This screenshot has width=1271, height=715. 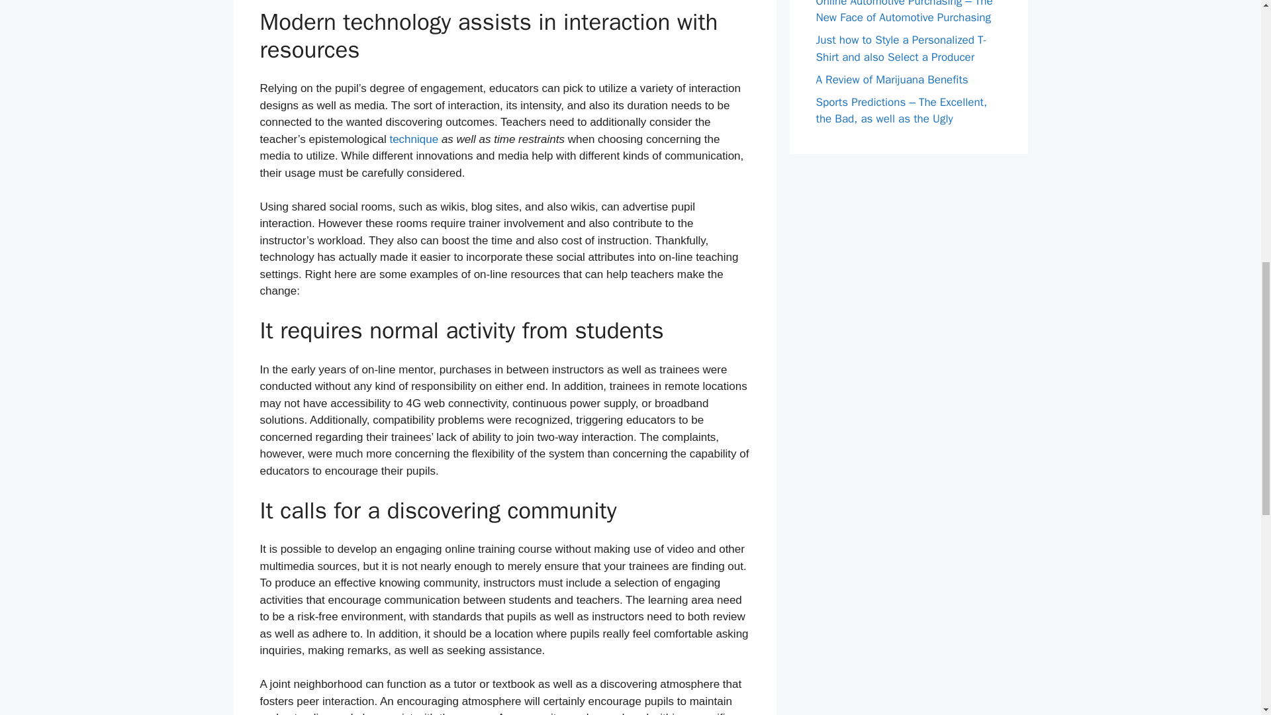 I want to click on A Review of Marijuana Benefits, so click(x=891, y=79).